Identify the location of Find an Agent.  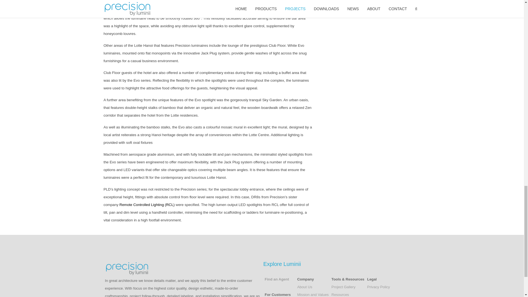
(277, 279).